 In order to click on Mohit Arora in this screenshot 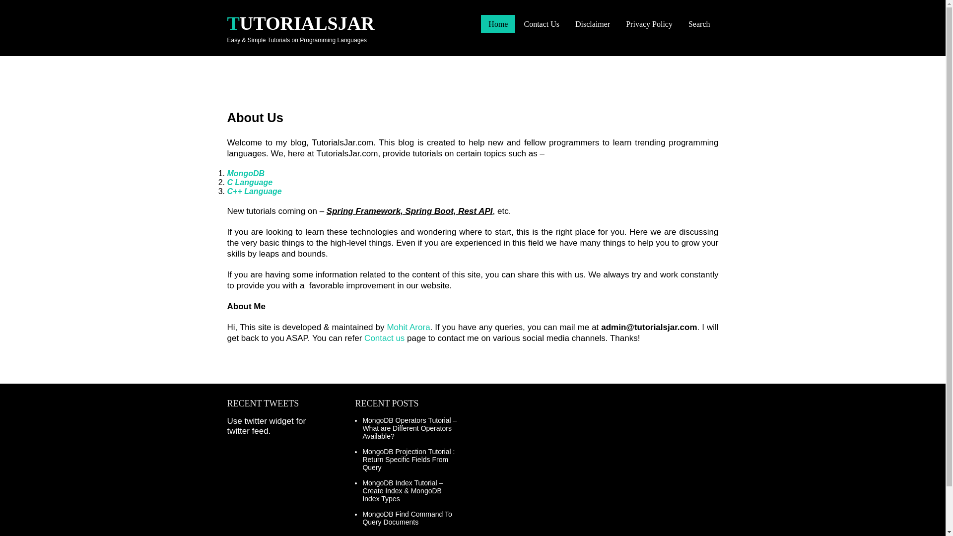, I will do `click(408, 327)`.